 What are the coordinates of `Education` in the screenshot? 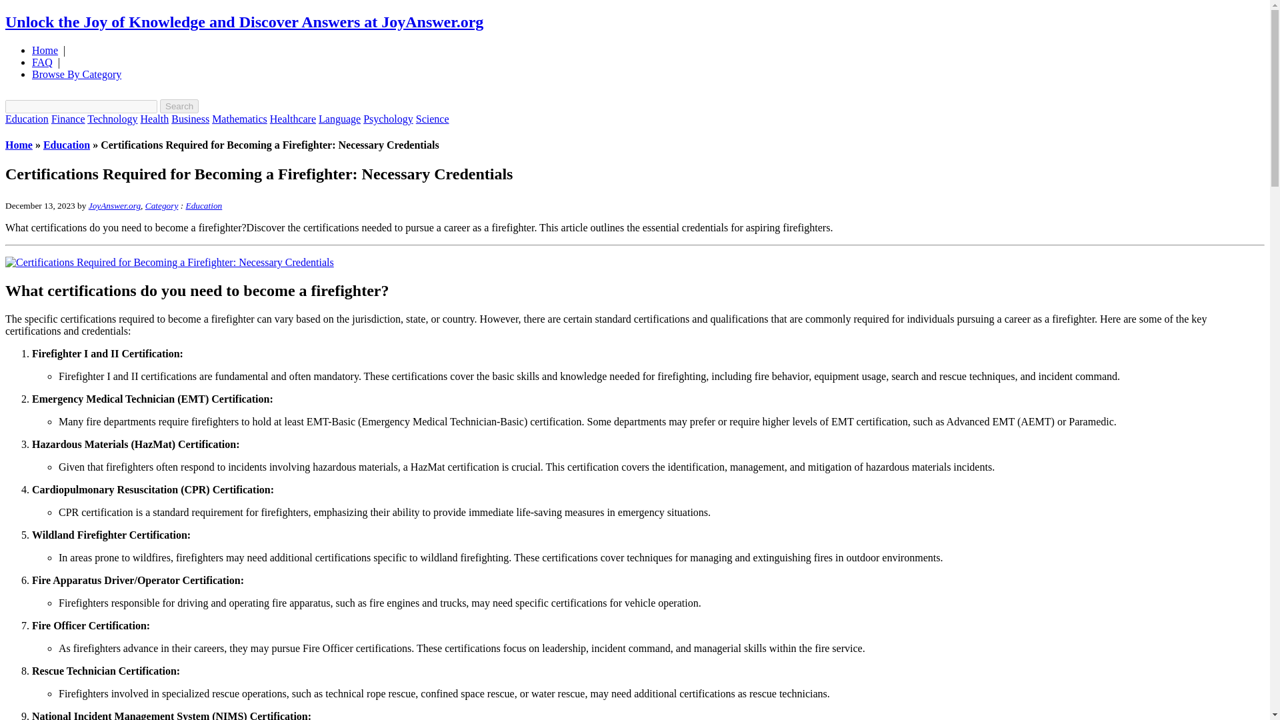 It's located at (203, 205).